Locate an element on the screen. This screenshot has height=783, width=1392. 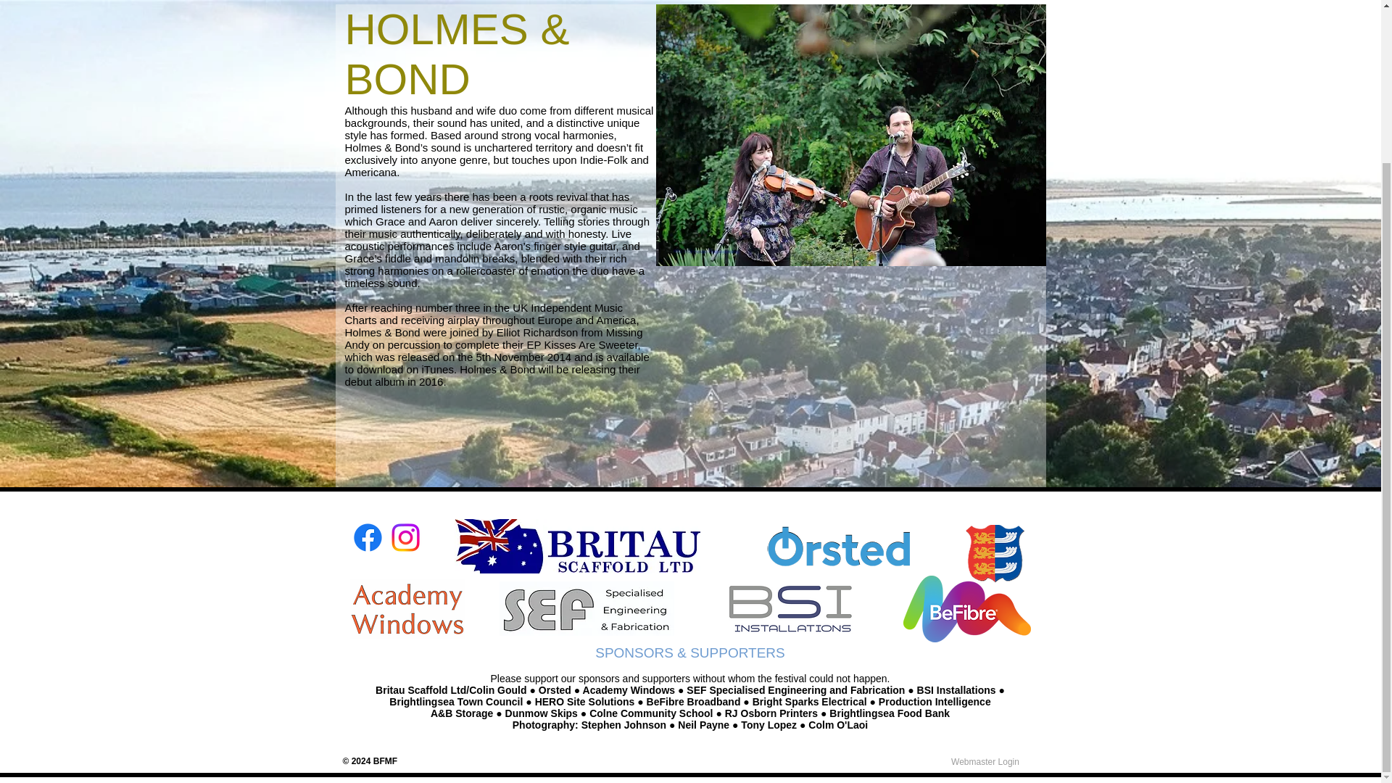
External YouTube is located at coordinates (850, 370).